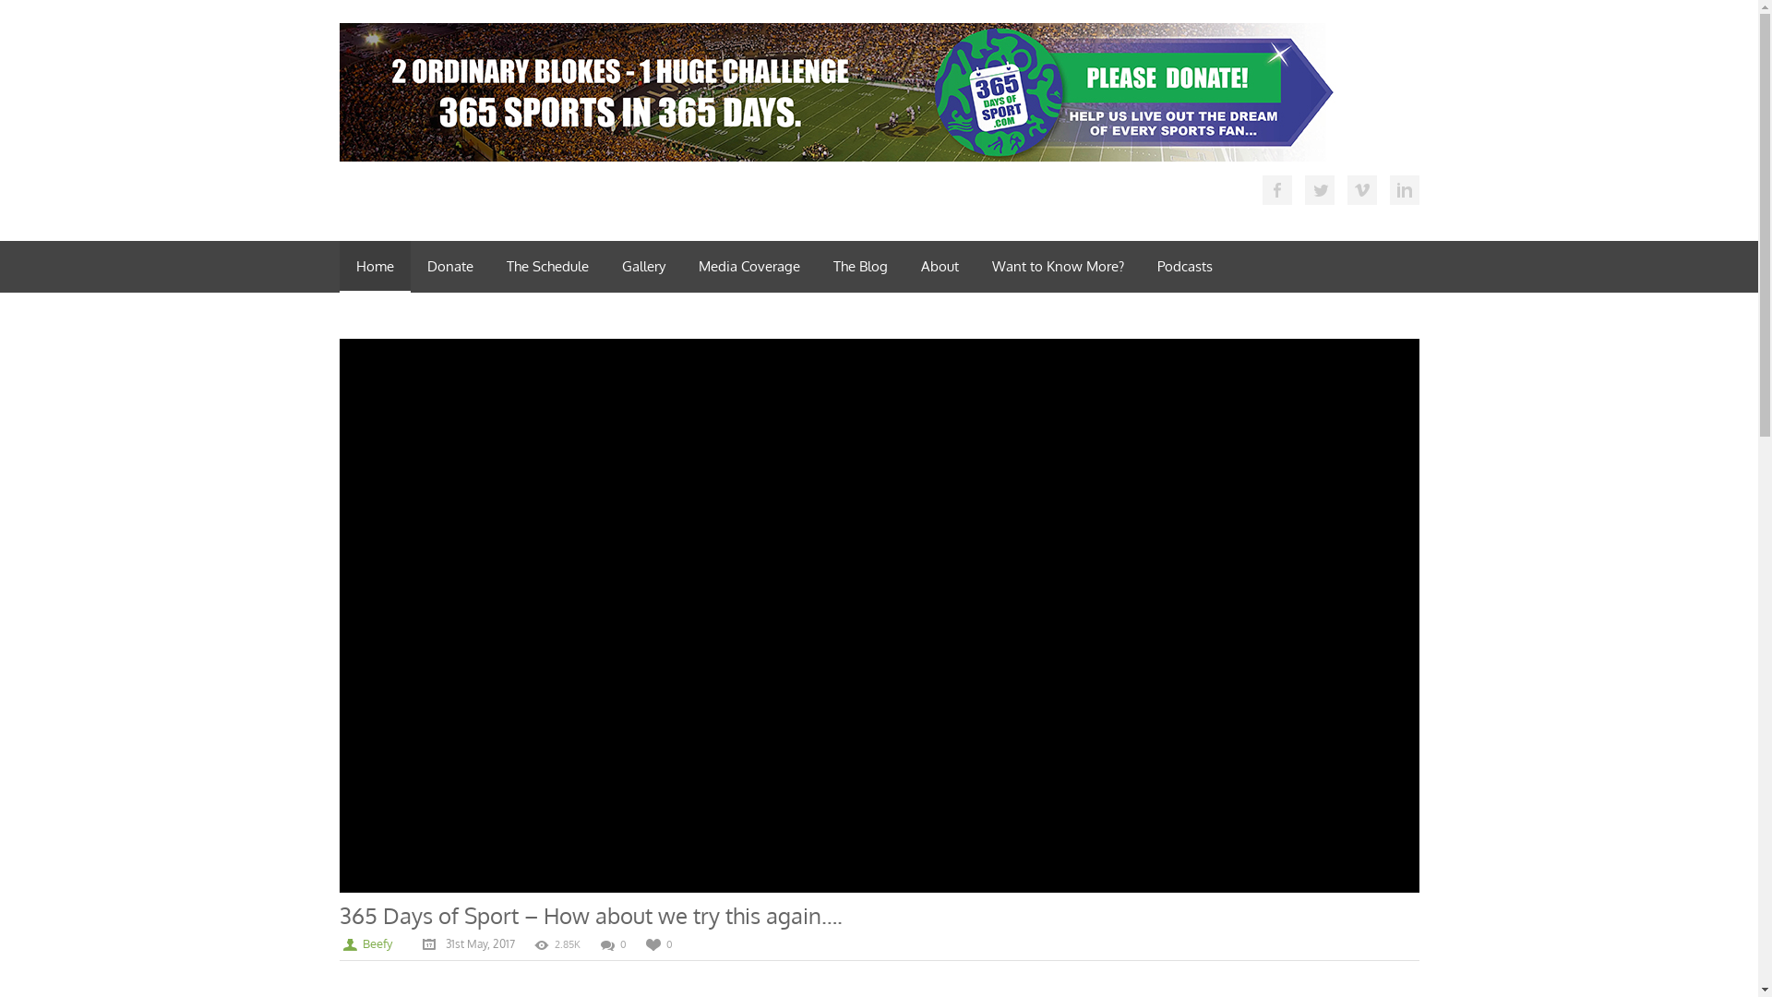 This screenshot has width=1772, height=997. I want to click on Media Coverage, so click(748, 267).